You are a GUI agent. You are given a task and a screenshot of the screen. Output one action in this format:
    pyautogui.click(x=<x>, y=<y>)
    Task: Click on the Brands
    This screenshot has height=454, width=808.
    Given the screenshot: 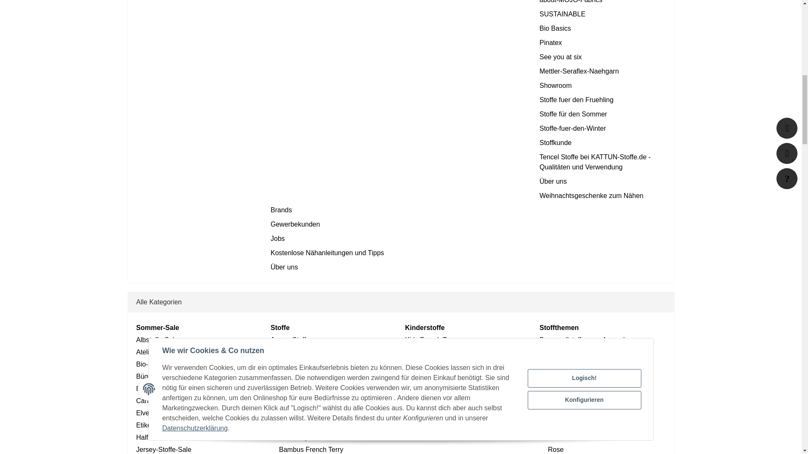 What is the action you would take?
    pyautogui.click(x=333, y=210)
    